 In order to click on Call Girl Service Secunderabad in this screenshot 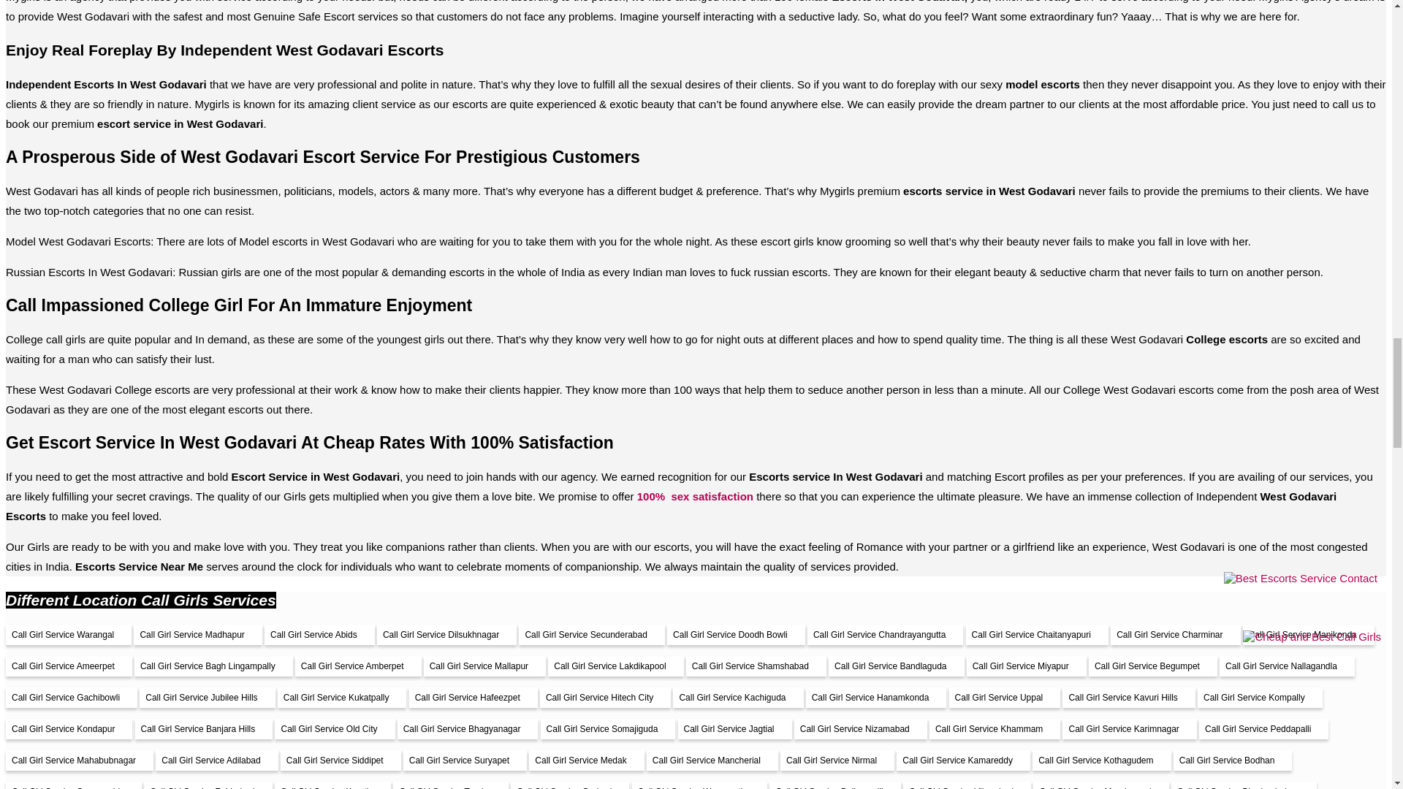, I will do `click(591, 635)`.